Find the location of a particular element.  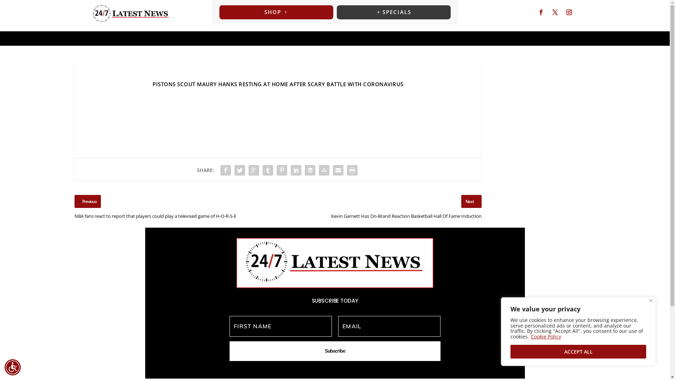

ACCEPT ALL is located at coordinates (578, 352).